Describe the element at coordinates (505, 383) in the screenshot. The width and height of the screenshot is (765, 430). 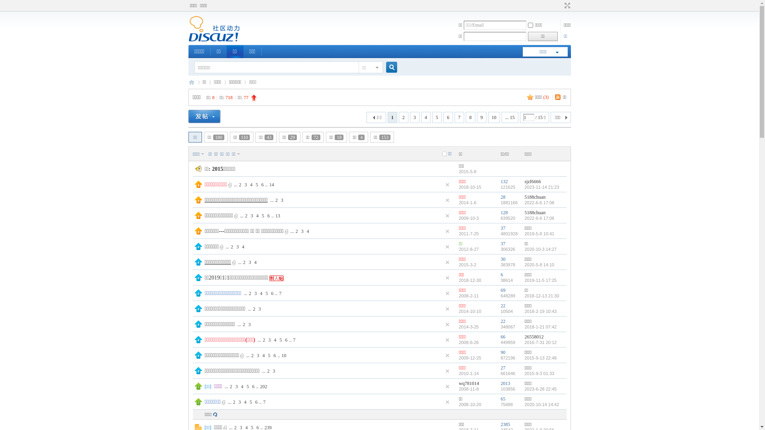
I see `2013` at that location.